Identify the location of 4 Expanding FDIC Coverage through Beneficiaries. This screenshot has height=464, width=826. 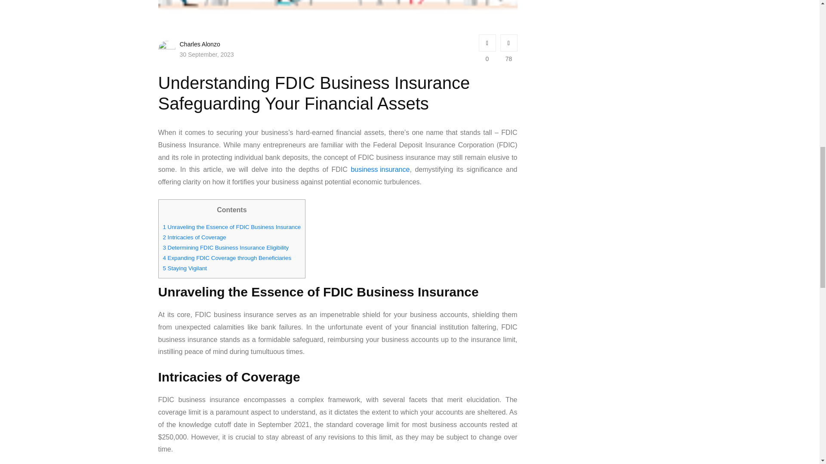
(227, 258).